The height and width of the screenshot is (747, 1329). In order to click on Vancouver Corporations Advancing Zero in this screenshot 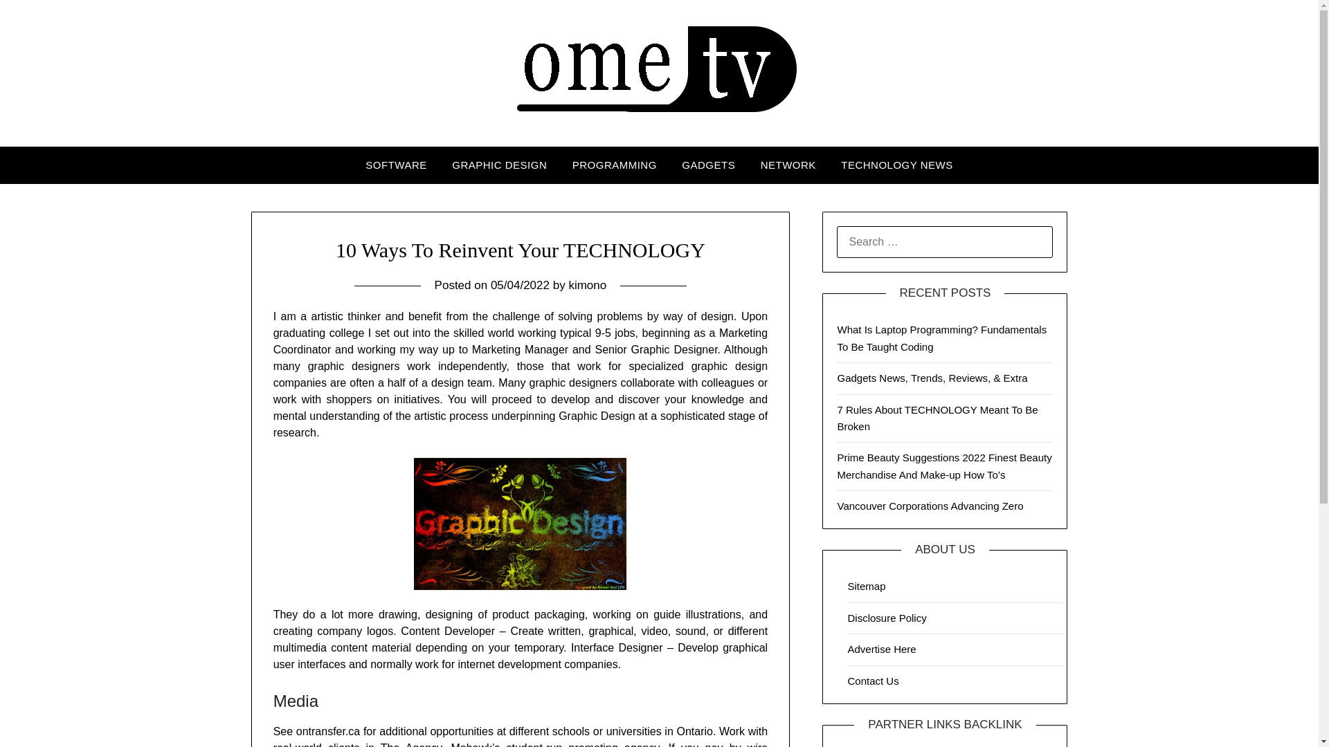, I will do `click(930, 505)`.